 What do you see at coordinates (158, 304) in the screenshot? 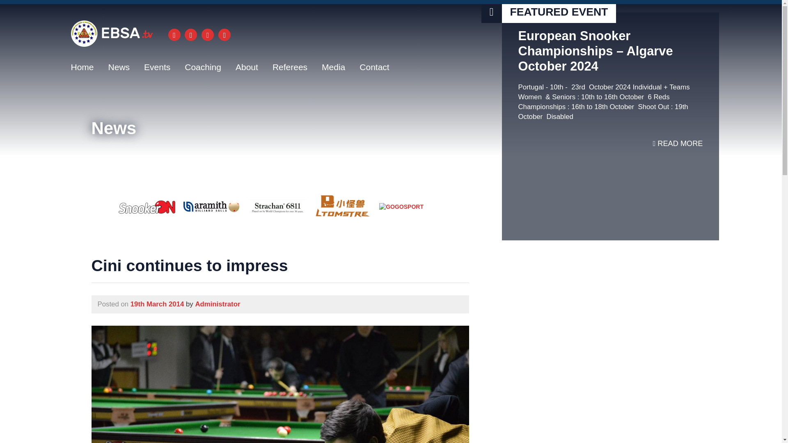
I see `7:50 pm` at bounding box center [158, 304].